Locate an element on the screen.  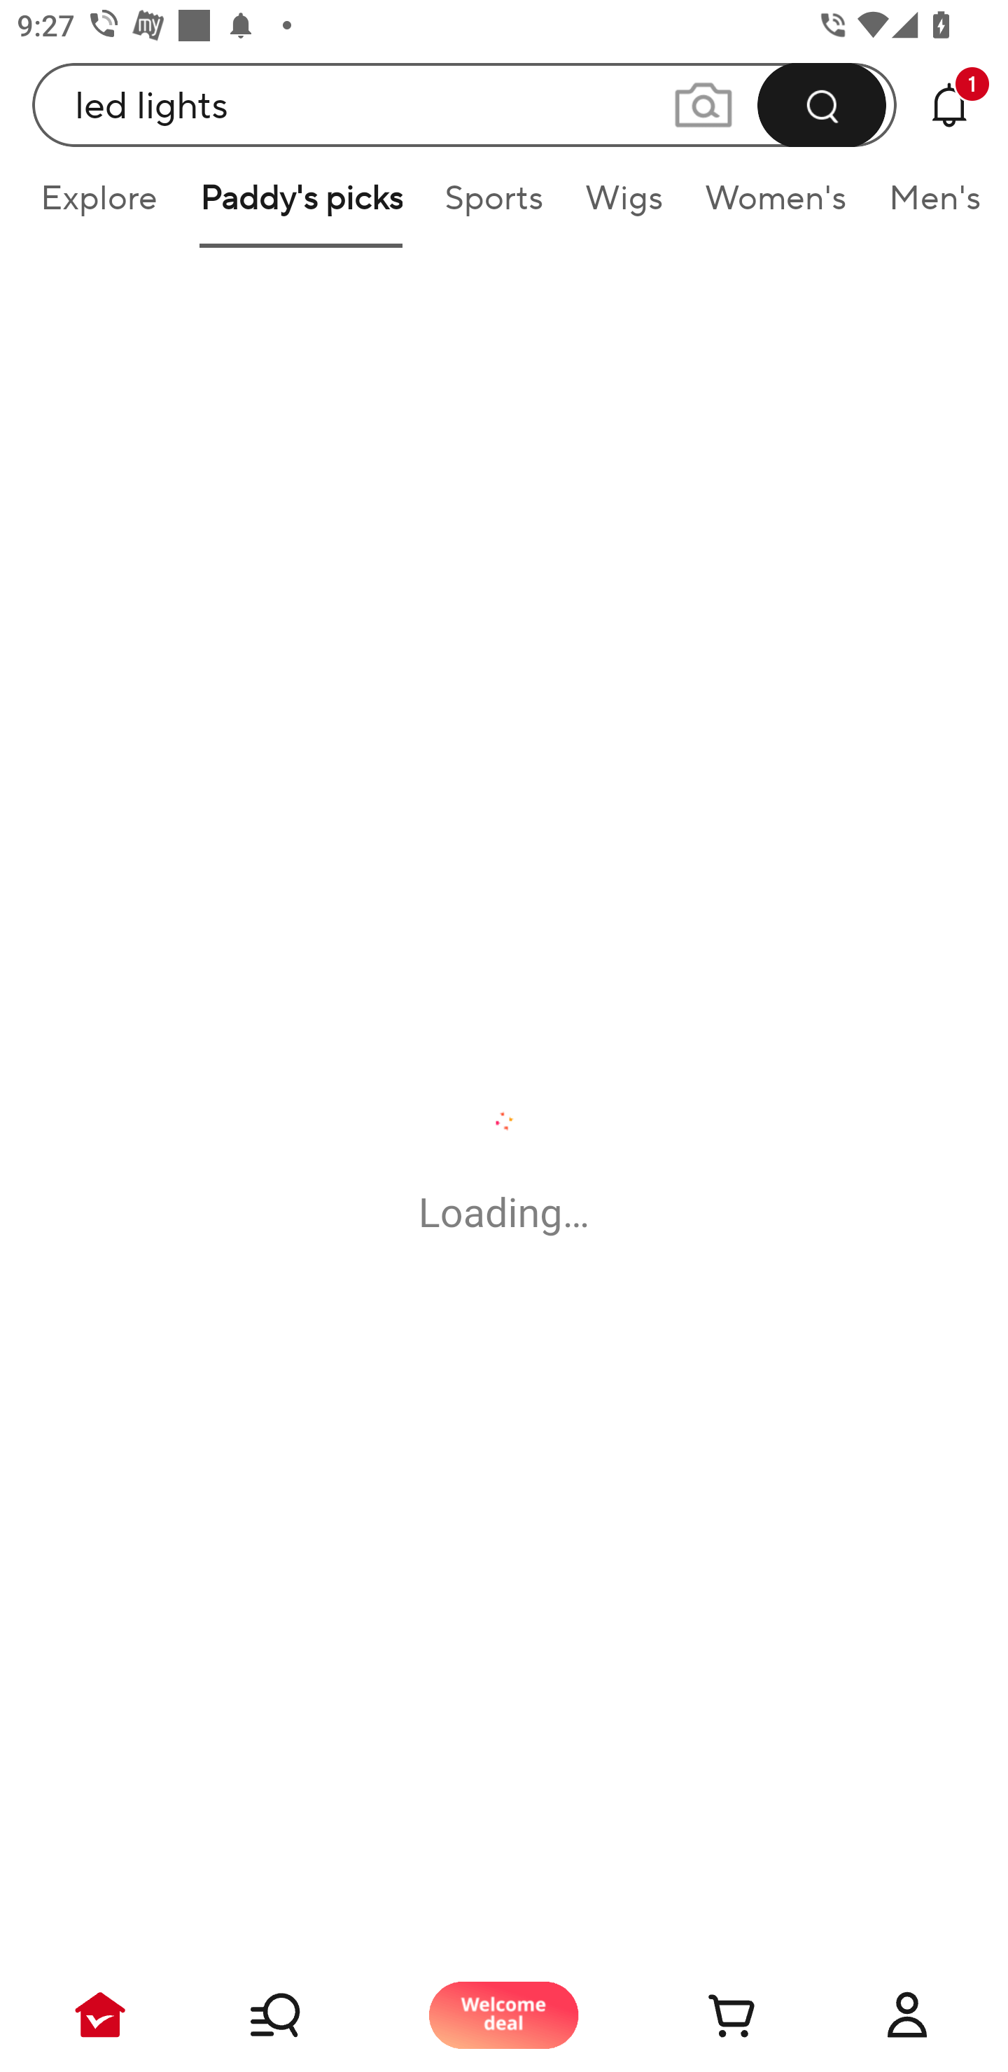
Women's is located at coordinates (776, 206).